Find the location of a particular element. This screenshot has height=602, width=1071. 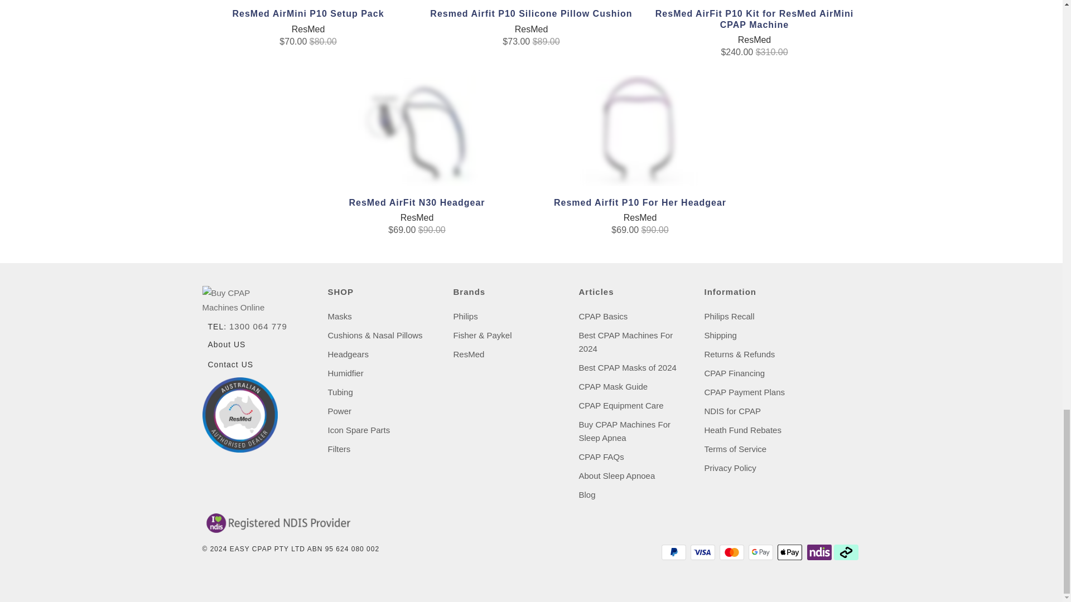

PayPal is located at coordinates (675, 552).